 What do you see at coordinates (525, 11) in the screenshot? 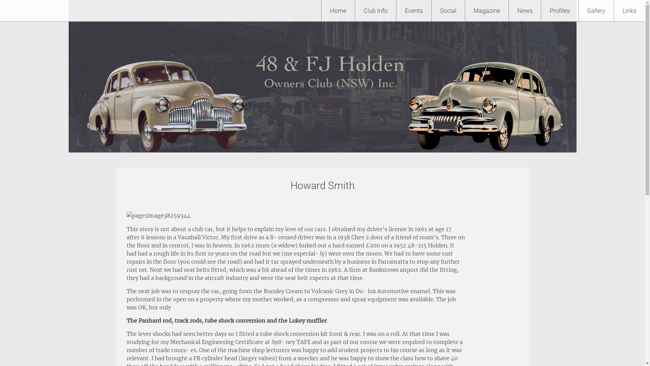
I see `News` at bounding box center [525, 11].